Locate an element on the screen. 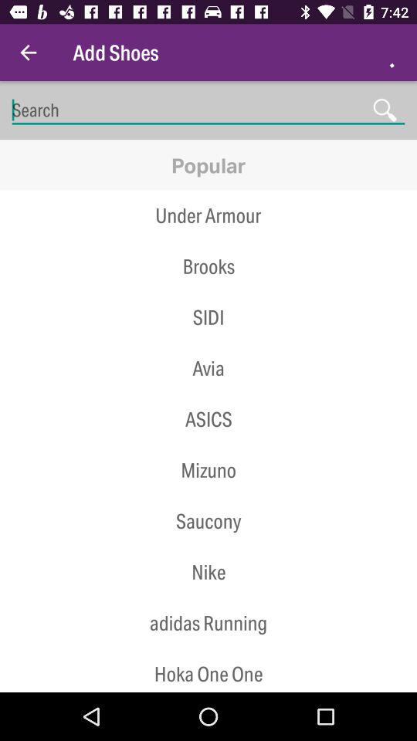 This screenshot has width=417, height=741. click item below brooks is located at coordinates (208, 292).